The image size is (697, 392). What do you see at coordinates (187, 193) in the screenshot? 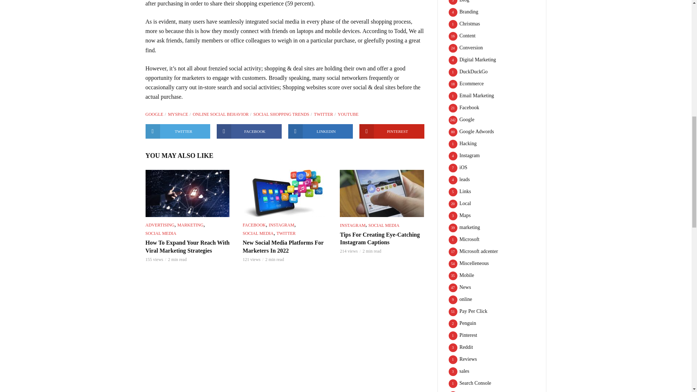
I see `How To Expand Your Reach With Viral Marketing Strategies` at bounding box center [187, 193].